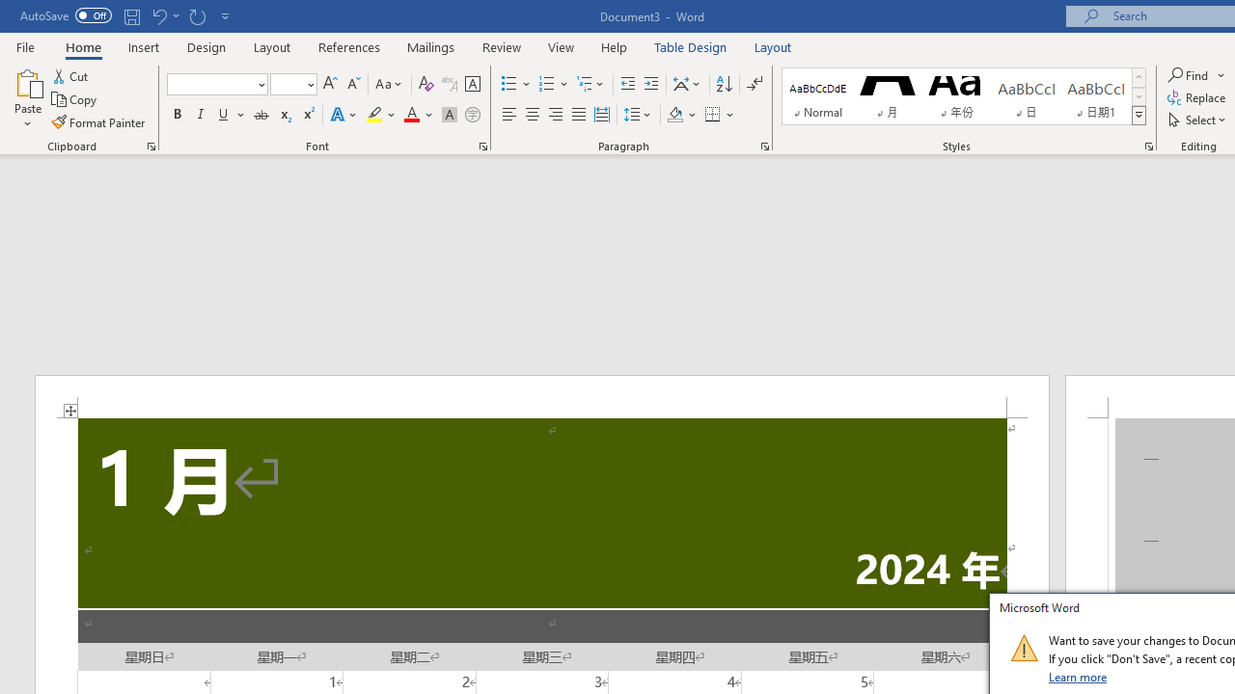 This screenshot has height=694, width=1235. I want to click on Distributed, so click(602, 116).